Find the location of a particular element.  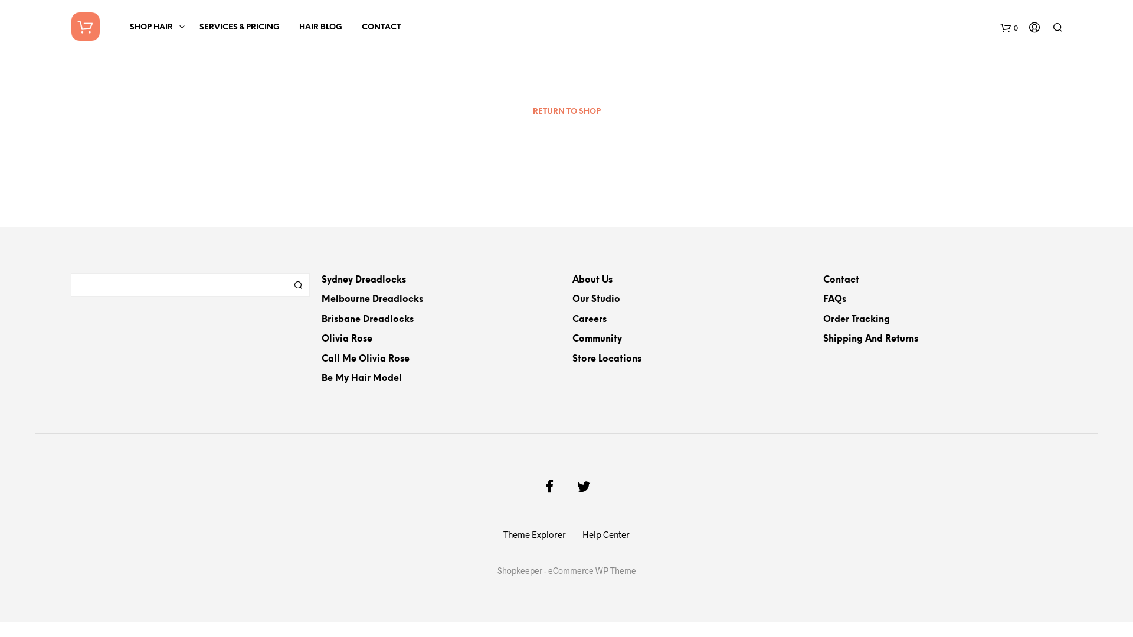

0 is located at coordinates (1009, 27).